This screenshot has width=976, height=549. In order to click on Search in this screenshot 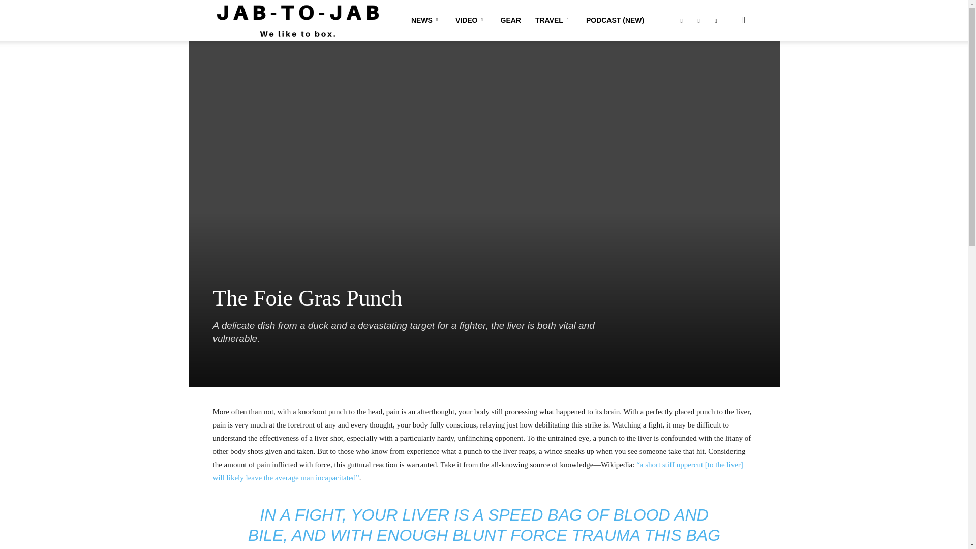, I will do `click(727, 69)`.